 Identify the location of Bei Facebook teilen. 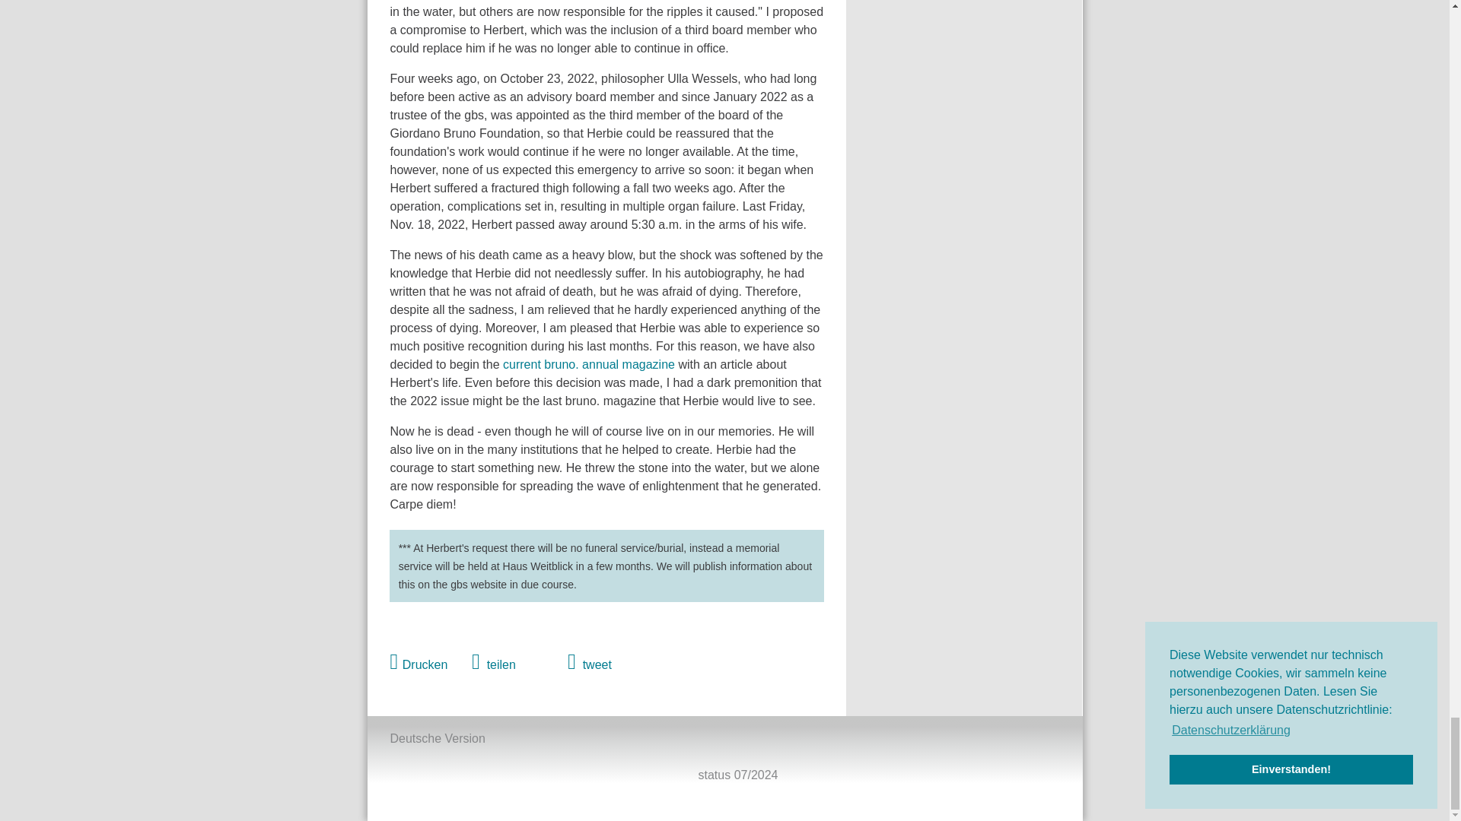
(493, 661).